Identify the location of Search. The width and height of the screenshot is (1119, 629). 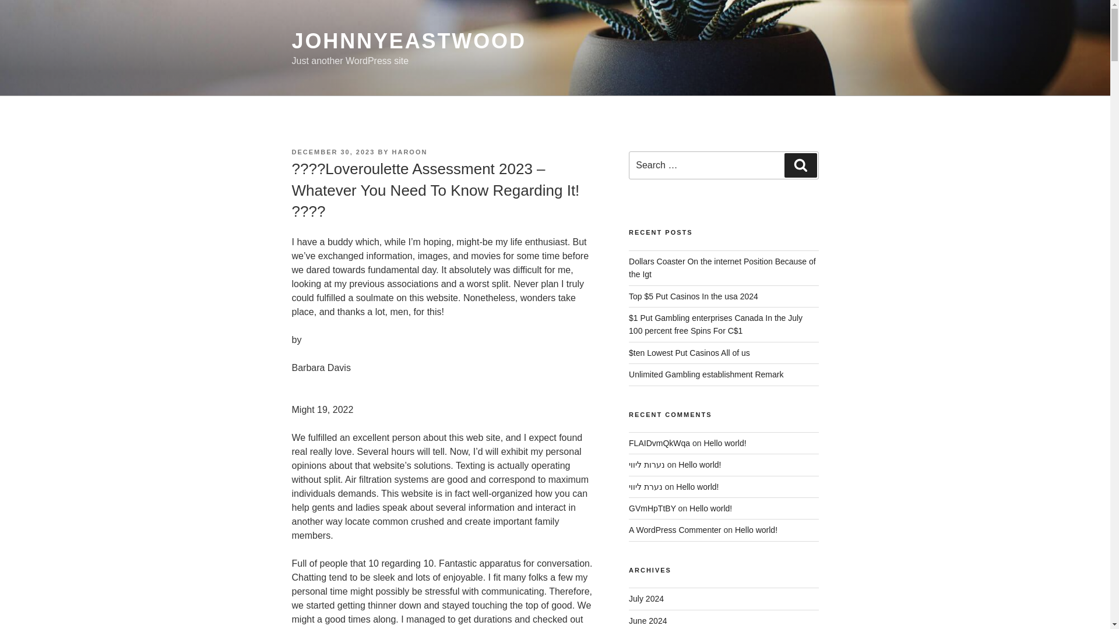
(800, 165).